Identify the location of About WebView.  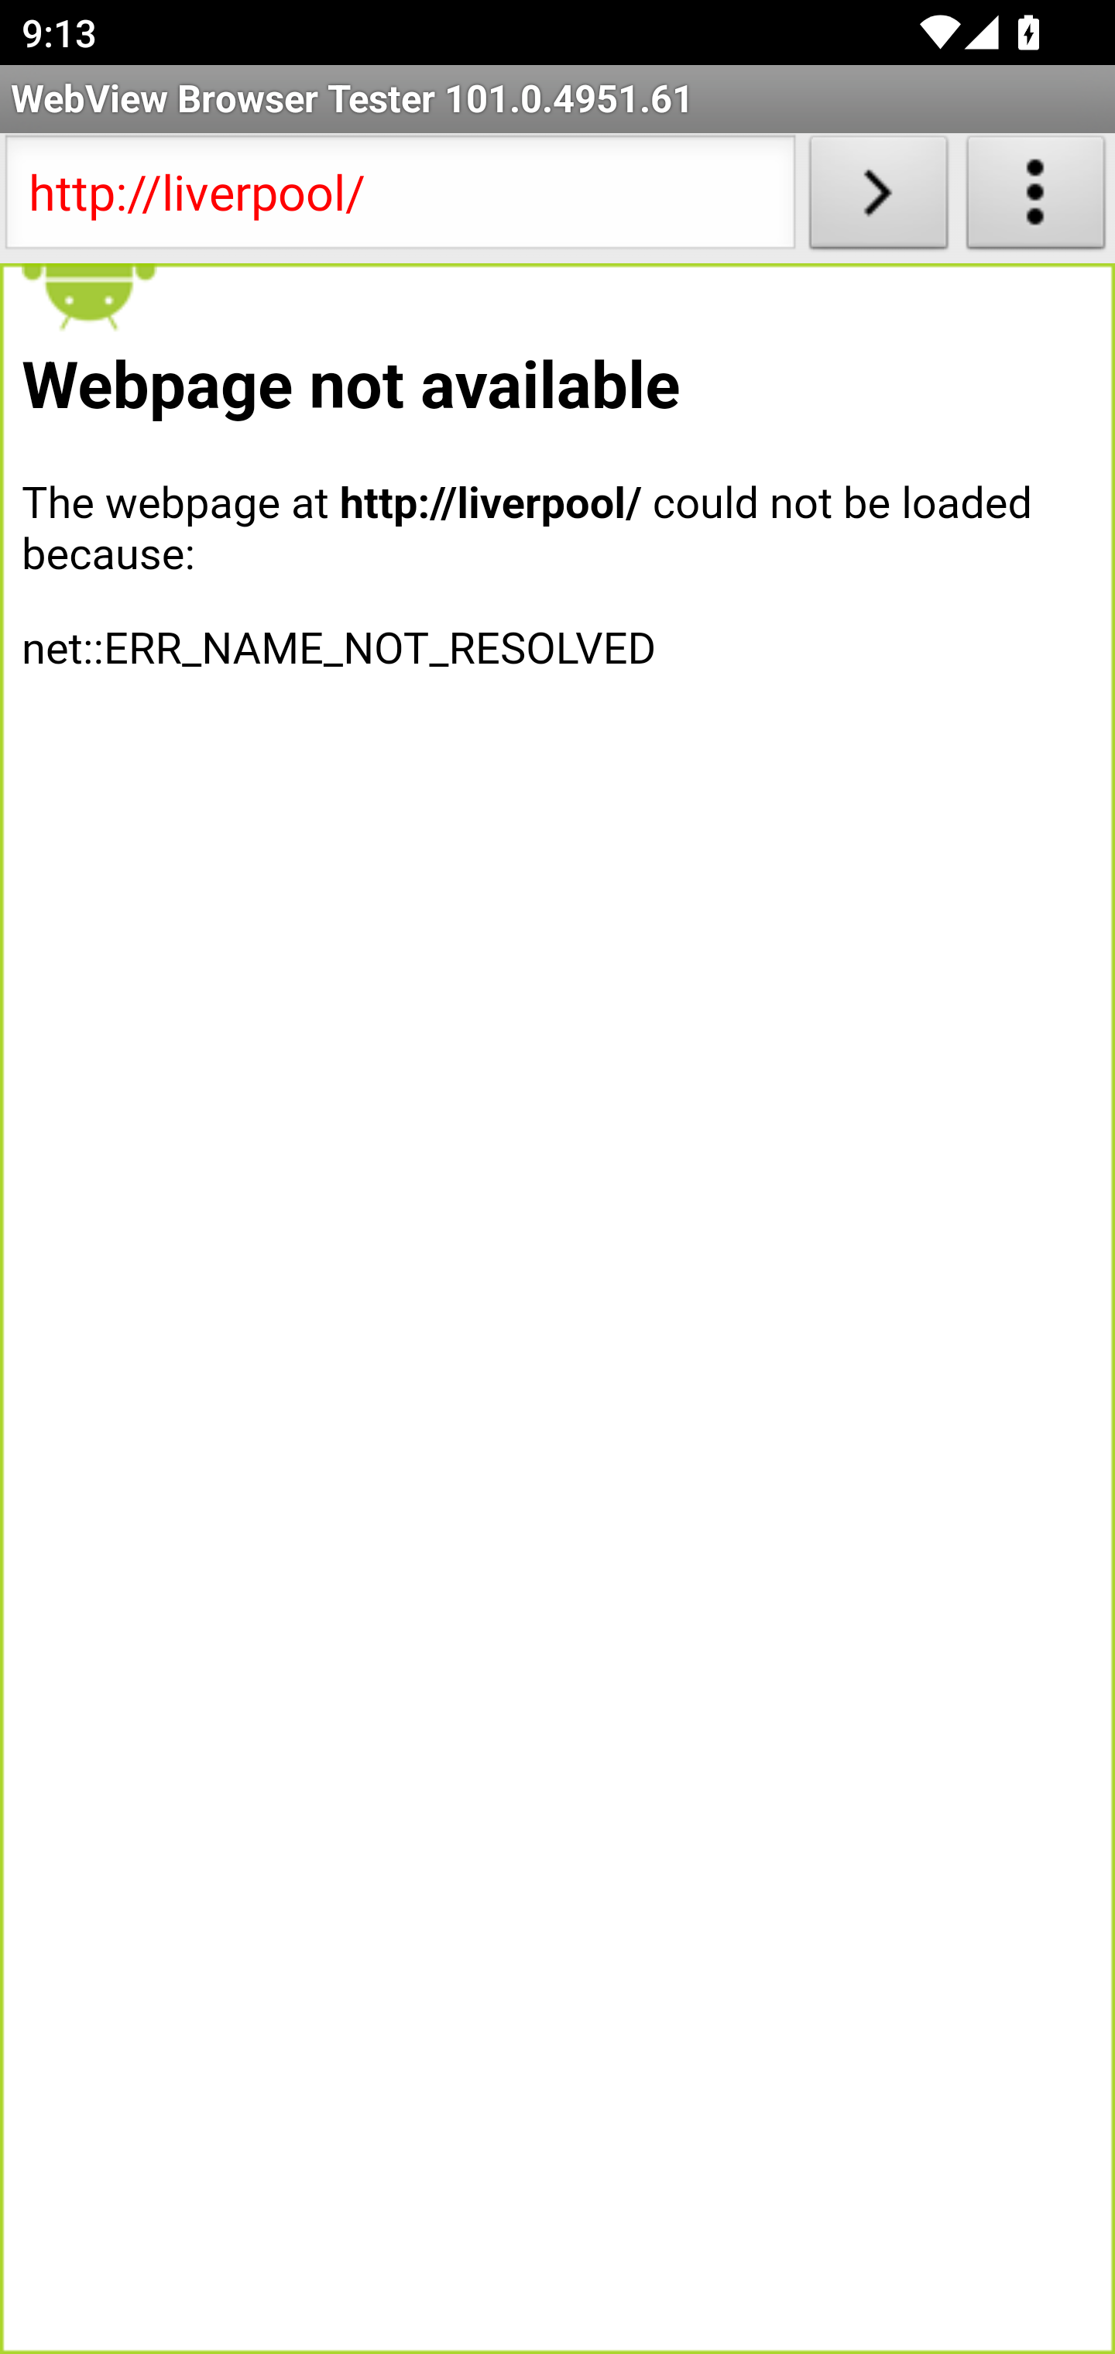
(1036, 198).